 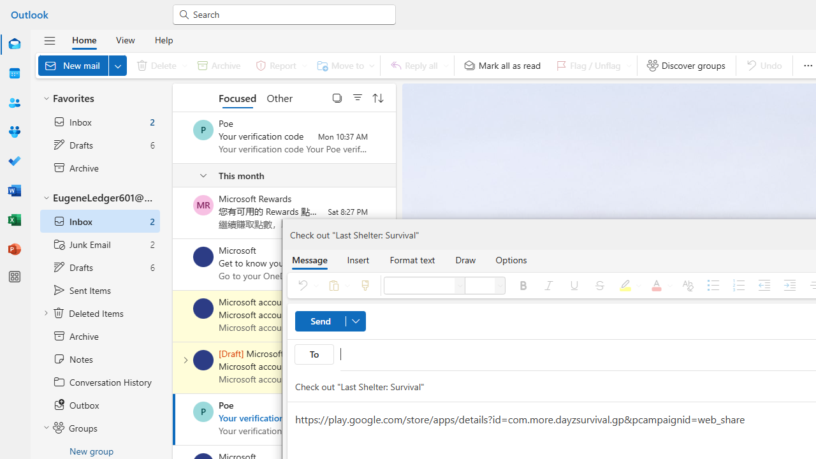 What do you see at coordinates (337, 286) in the screenshot?
I see `Paste` at bounding box center [337, 286].